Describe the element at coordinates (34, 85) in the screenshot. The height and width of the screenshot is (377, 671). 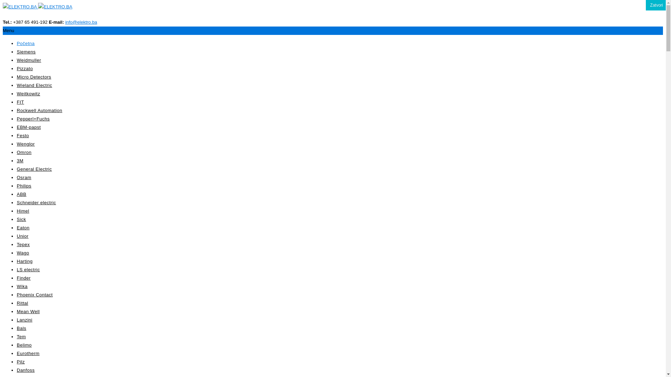
I see `Wieland Electric` at that location.